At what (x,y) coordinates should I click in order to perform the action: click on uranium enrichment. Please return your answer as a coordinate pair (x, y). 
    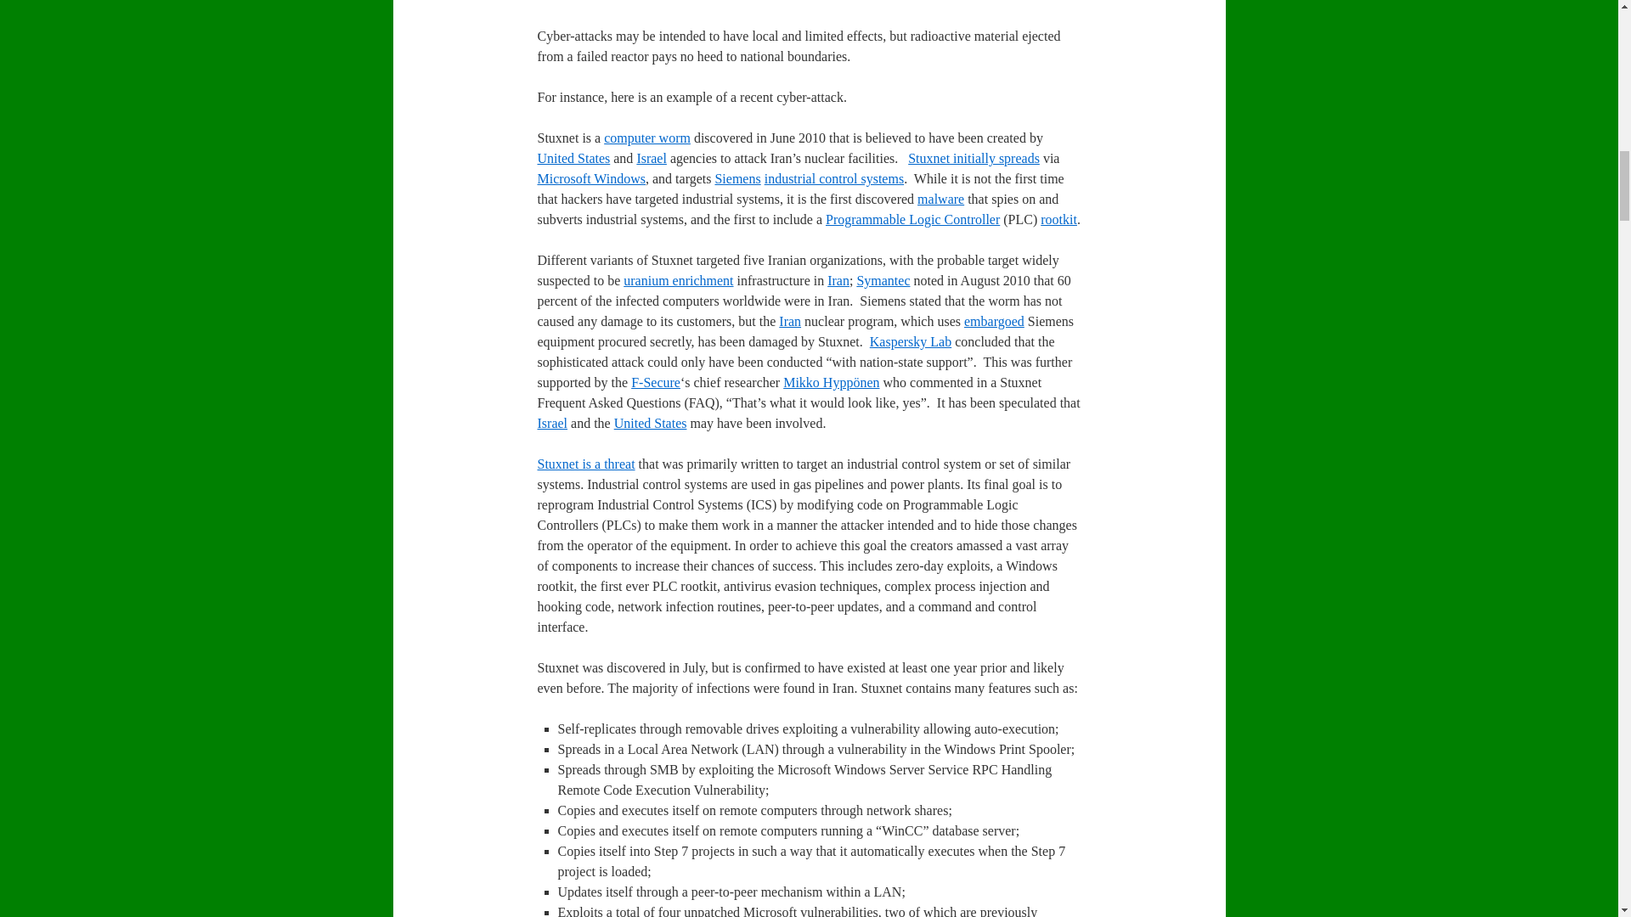
    Looking at the image, I should click on (678, 280).